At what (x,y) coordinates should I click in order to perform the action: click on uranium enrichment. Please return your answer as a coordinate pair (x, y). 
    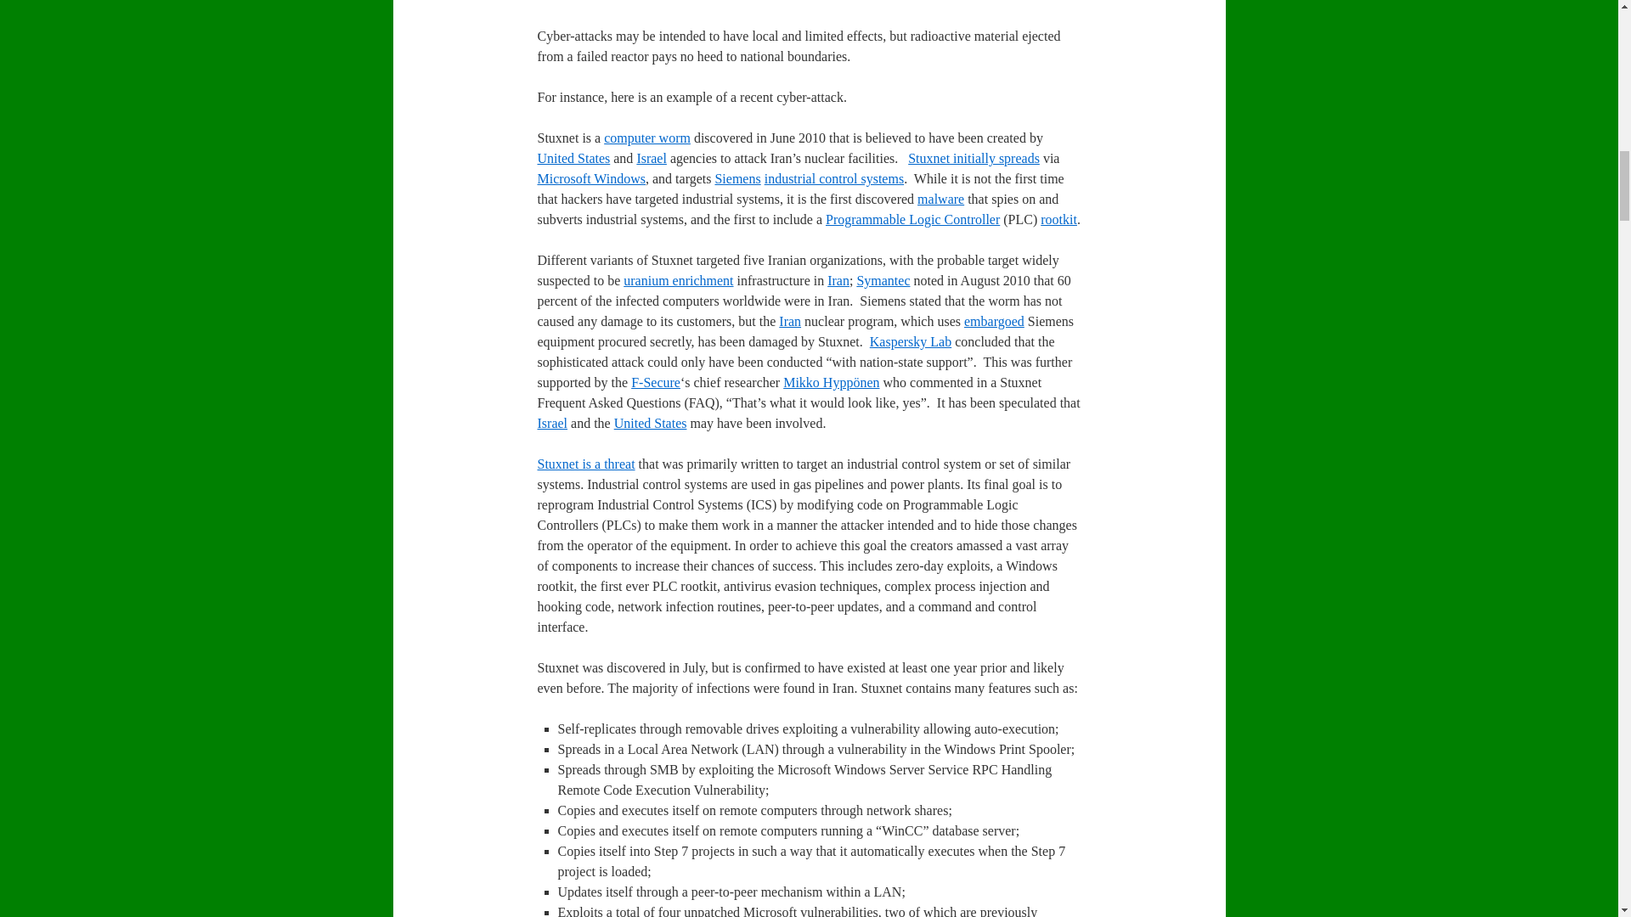
    Looking at the image, I should click on (678, 280).